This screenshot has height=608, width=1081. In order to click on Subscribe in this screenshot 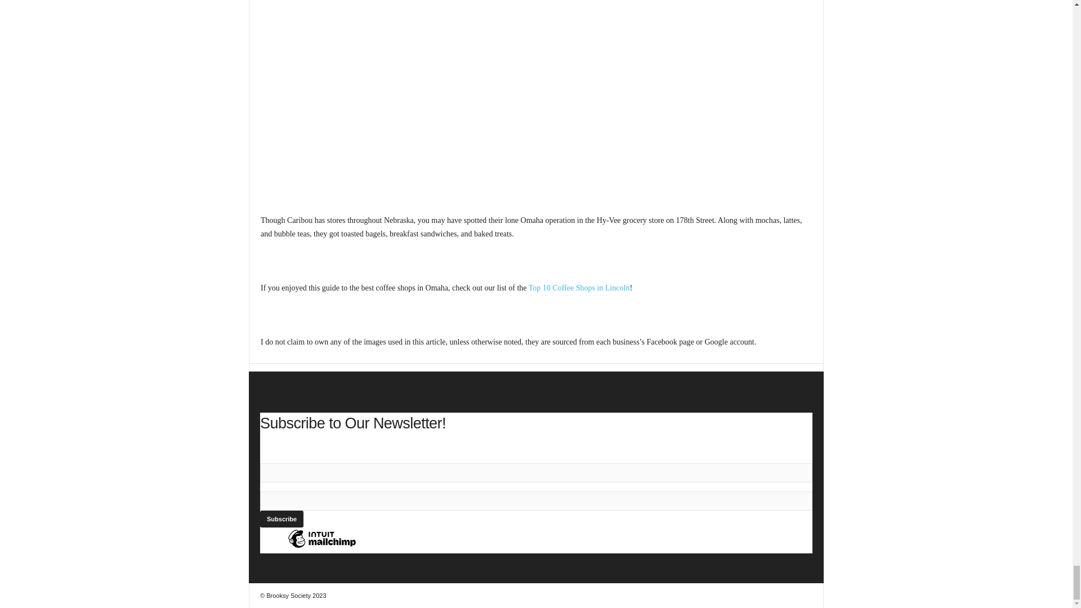, I will do `click(282, 519)`.